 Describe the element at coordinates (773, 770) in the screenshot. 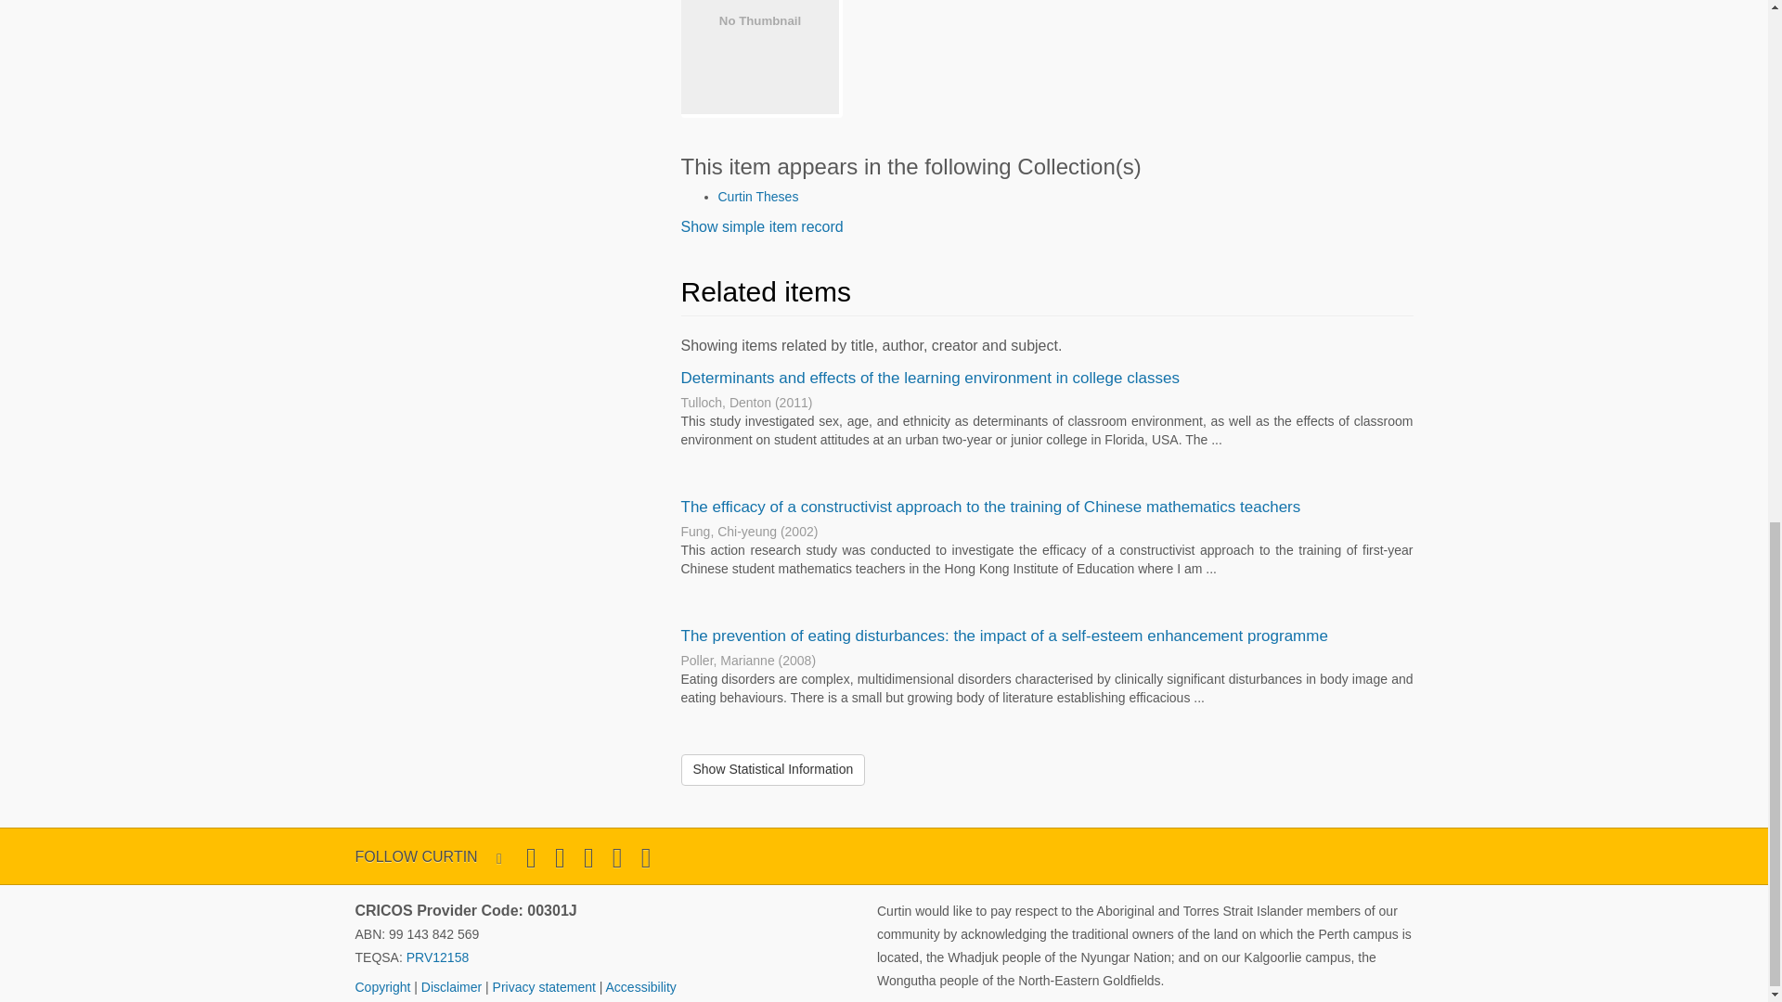

I see `Show Statistical Information` at that location.